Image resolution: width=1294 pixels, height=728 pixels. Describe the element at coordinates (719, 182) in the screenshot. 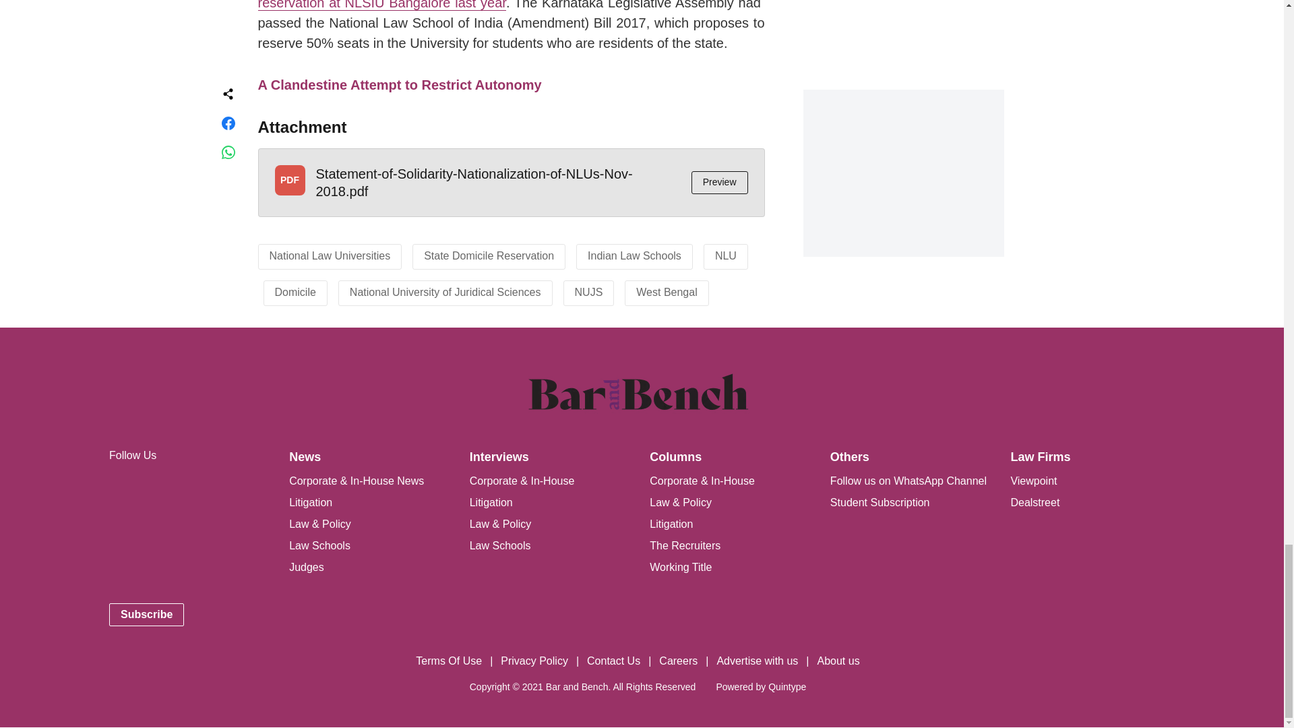

I see `Preview` at that location.